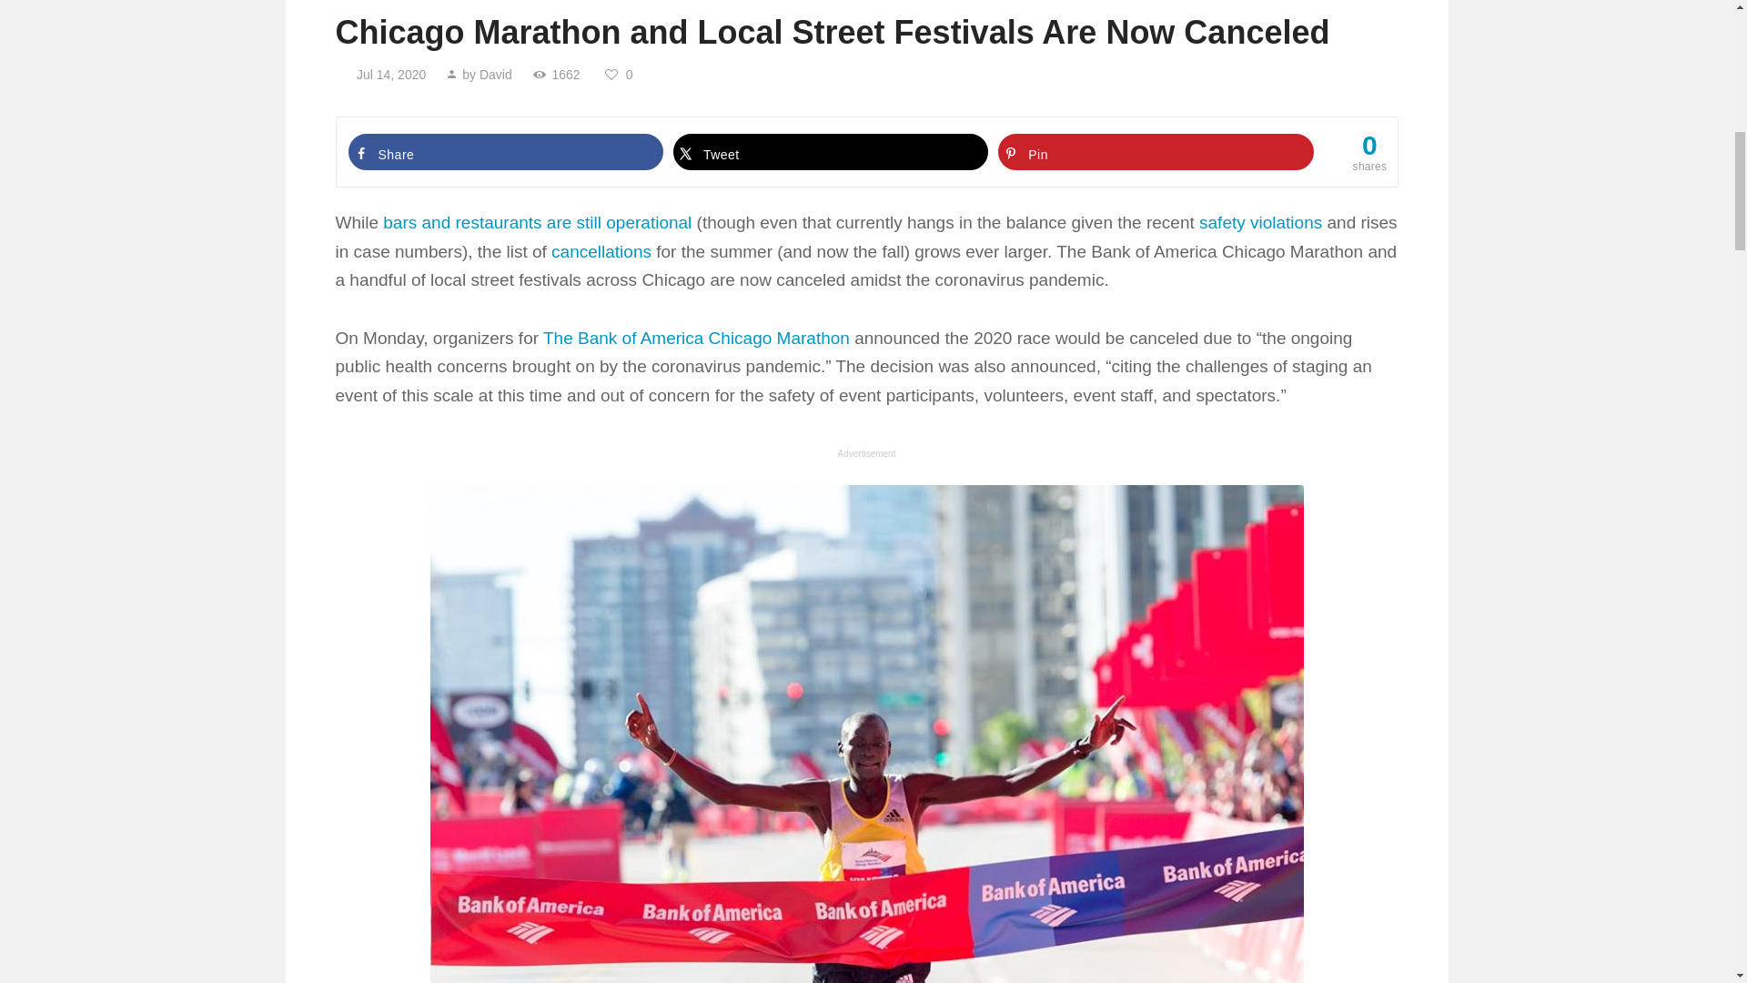 The height and width of the screenshot is (983, 1747). I want to click on Share on X, so click(830, 151).